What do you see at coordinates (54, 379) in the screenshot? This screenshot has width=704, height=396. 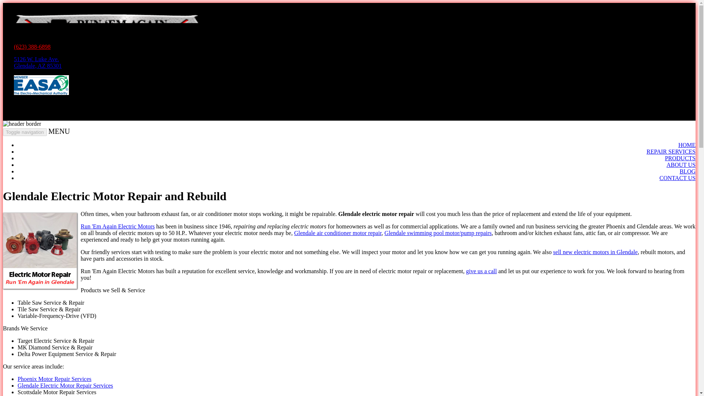 I see `Phoenix Motor Repair Services` at bounding box center [54, 379].